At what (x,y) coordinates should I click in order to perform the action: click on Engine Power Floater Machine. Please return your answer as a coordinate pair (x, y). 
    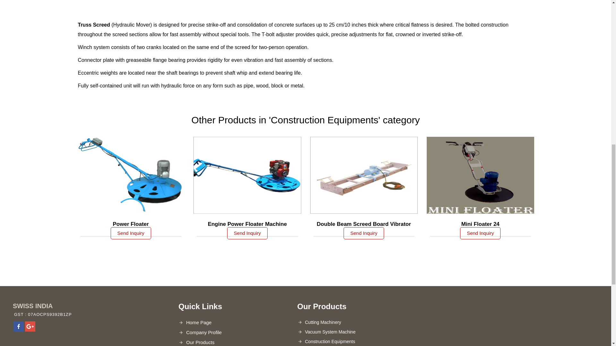
    Looking at the image, I should click on (247, 224).